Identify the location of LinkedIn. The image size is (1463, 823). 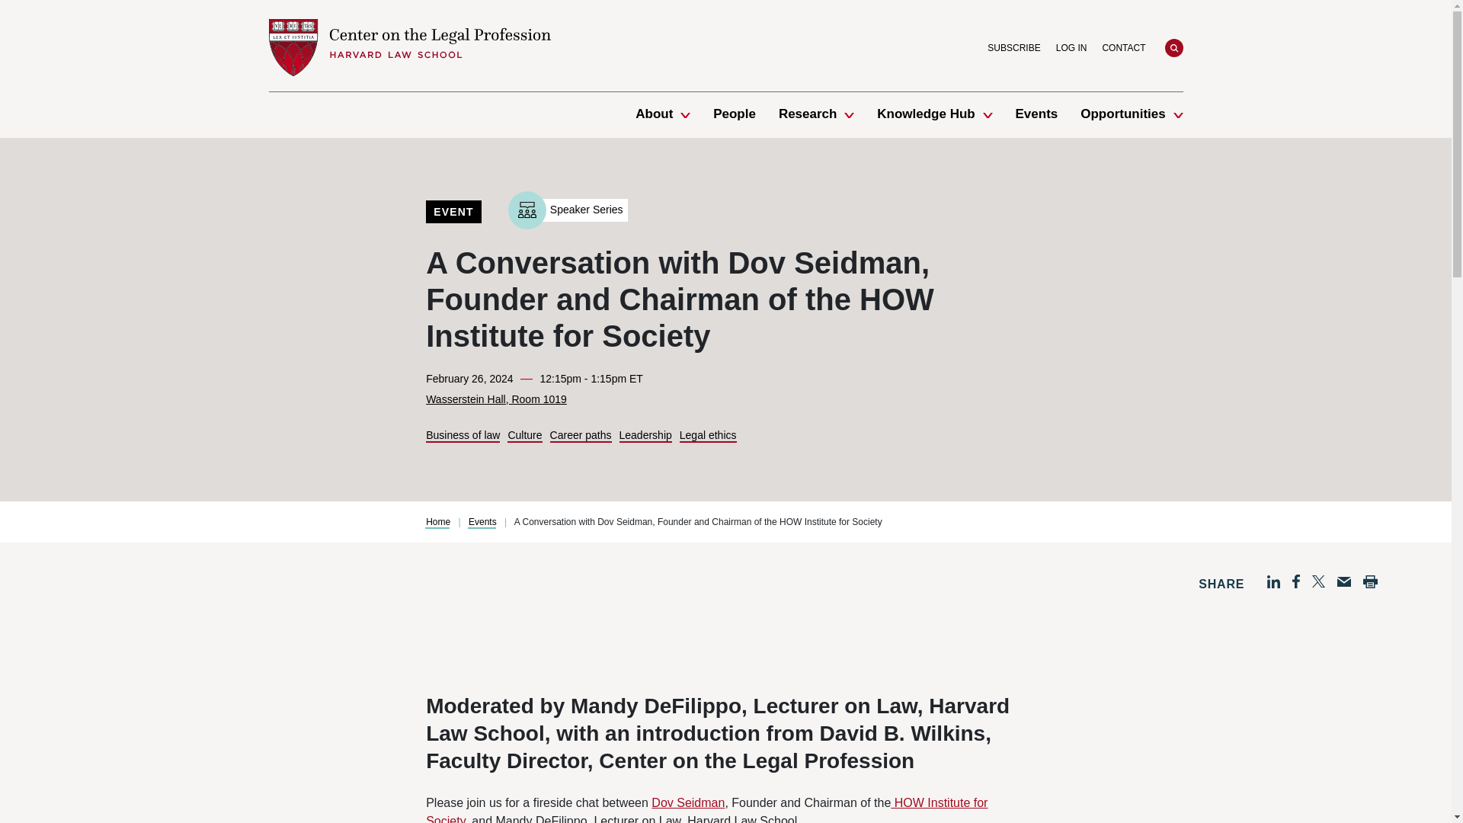
(1273, 581).